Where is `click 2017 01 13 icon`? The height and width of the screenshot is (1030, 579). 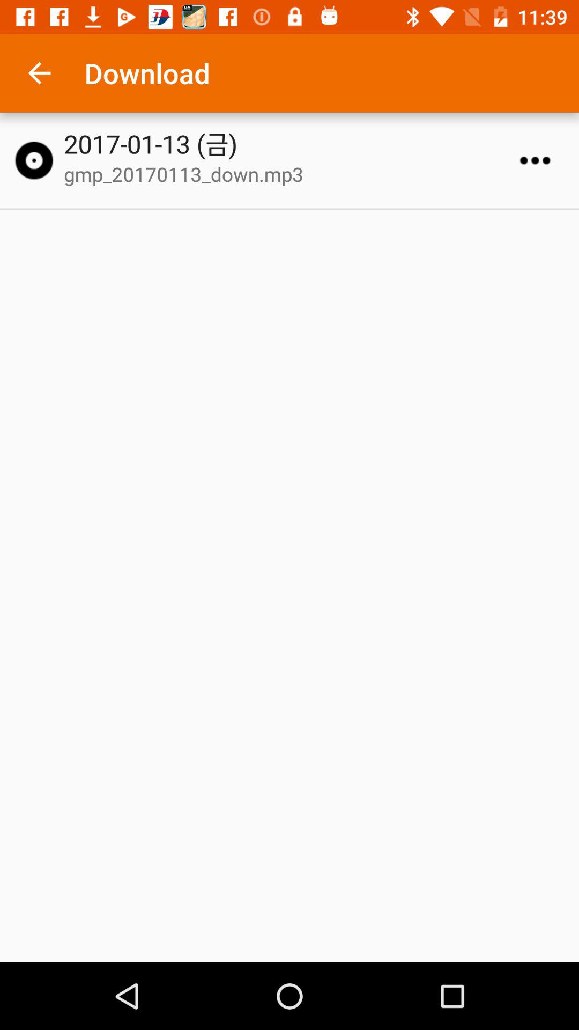
click 2017 01 13 icon is located at coordinates (294, 144).